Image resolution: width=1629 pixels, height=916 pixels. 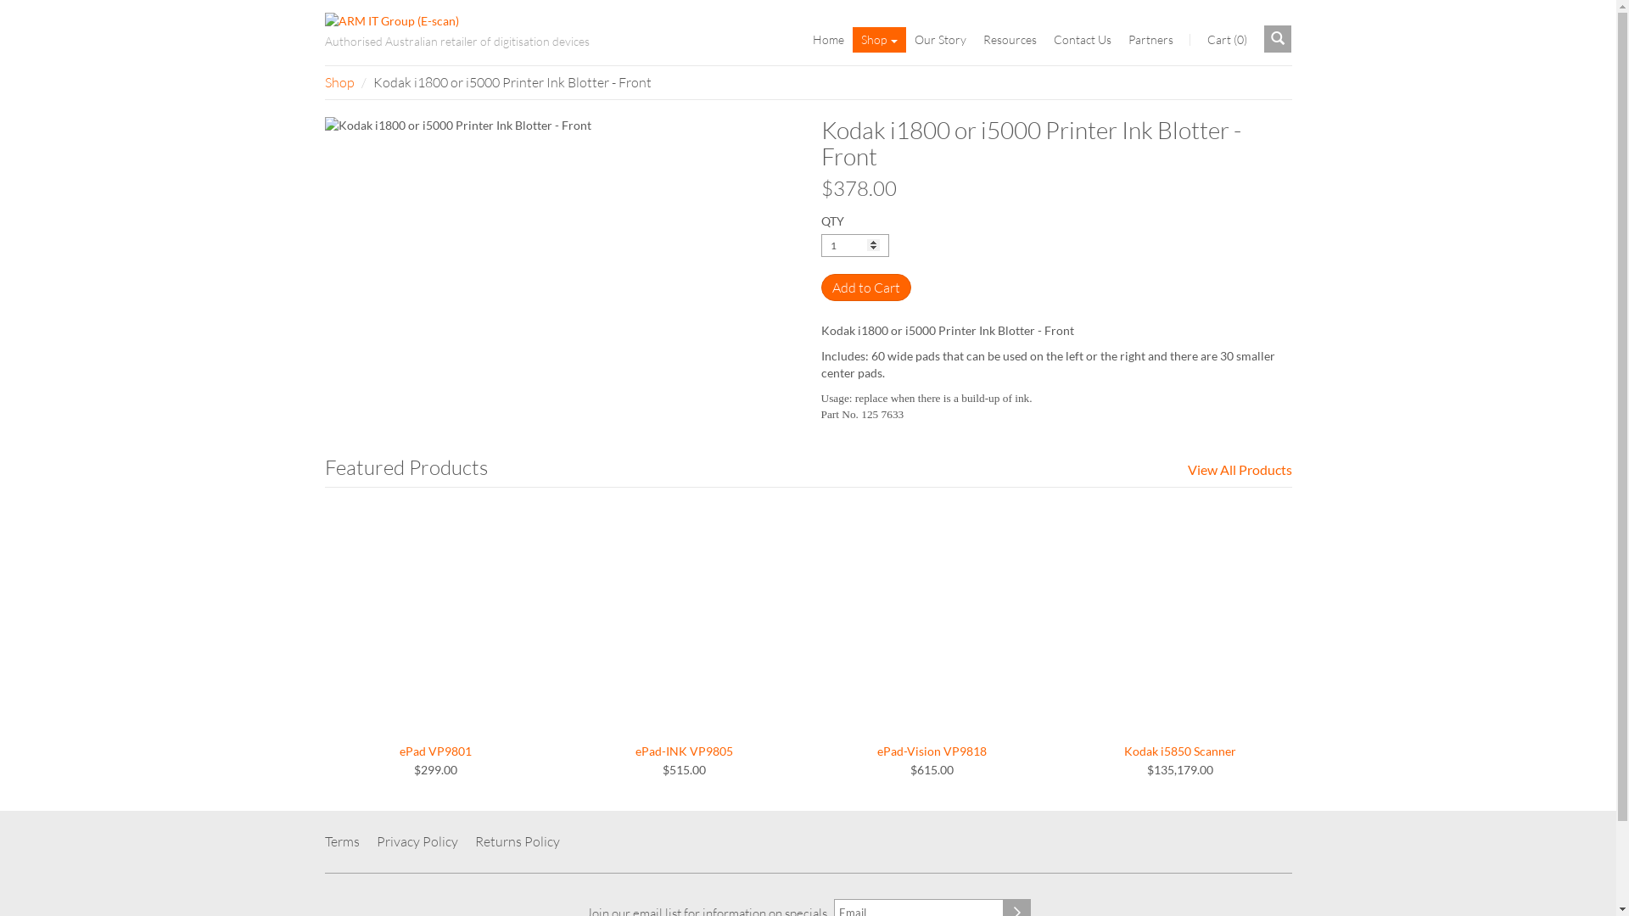 What do you see at coordinates (933, 635) in the screenshot?
I see `ePad-Vision VP9818` at bounding box center [933, 635].